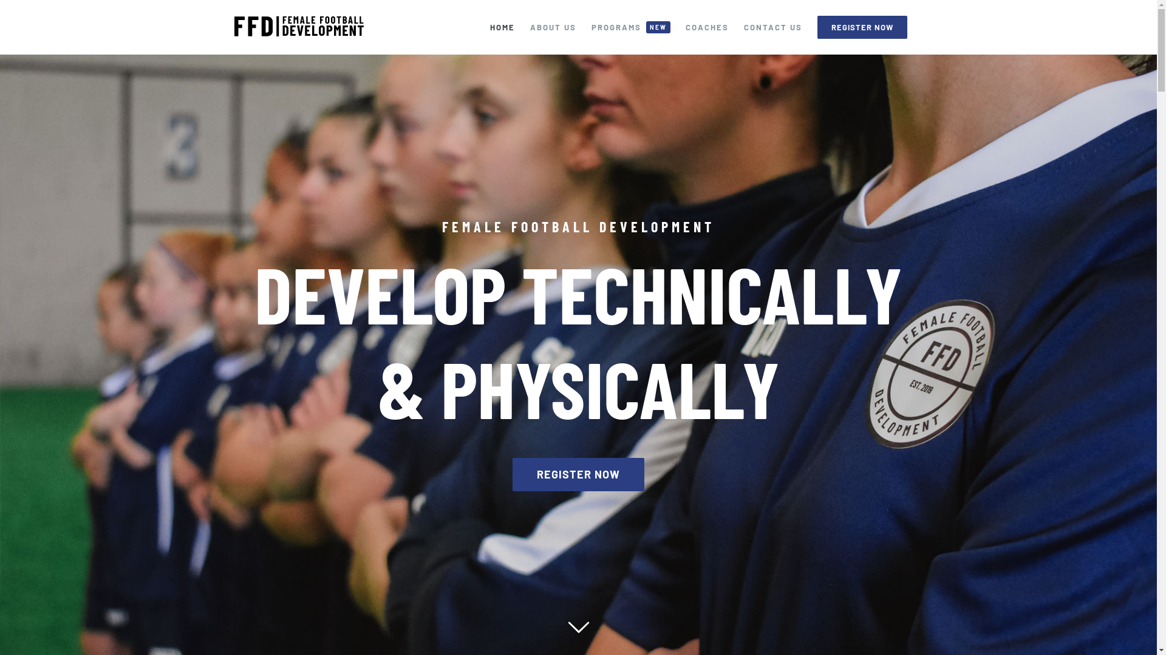 This screenshot has width=1166, height=655. What do you see at coordinates (707, 27) in the screenshot?
I see `COACHES` at bounding box center [707, 27].